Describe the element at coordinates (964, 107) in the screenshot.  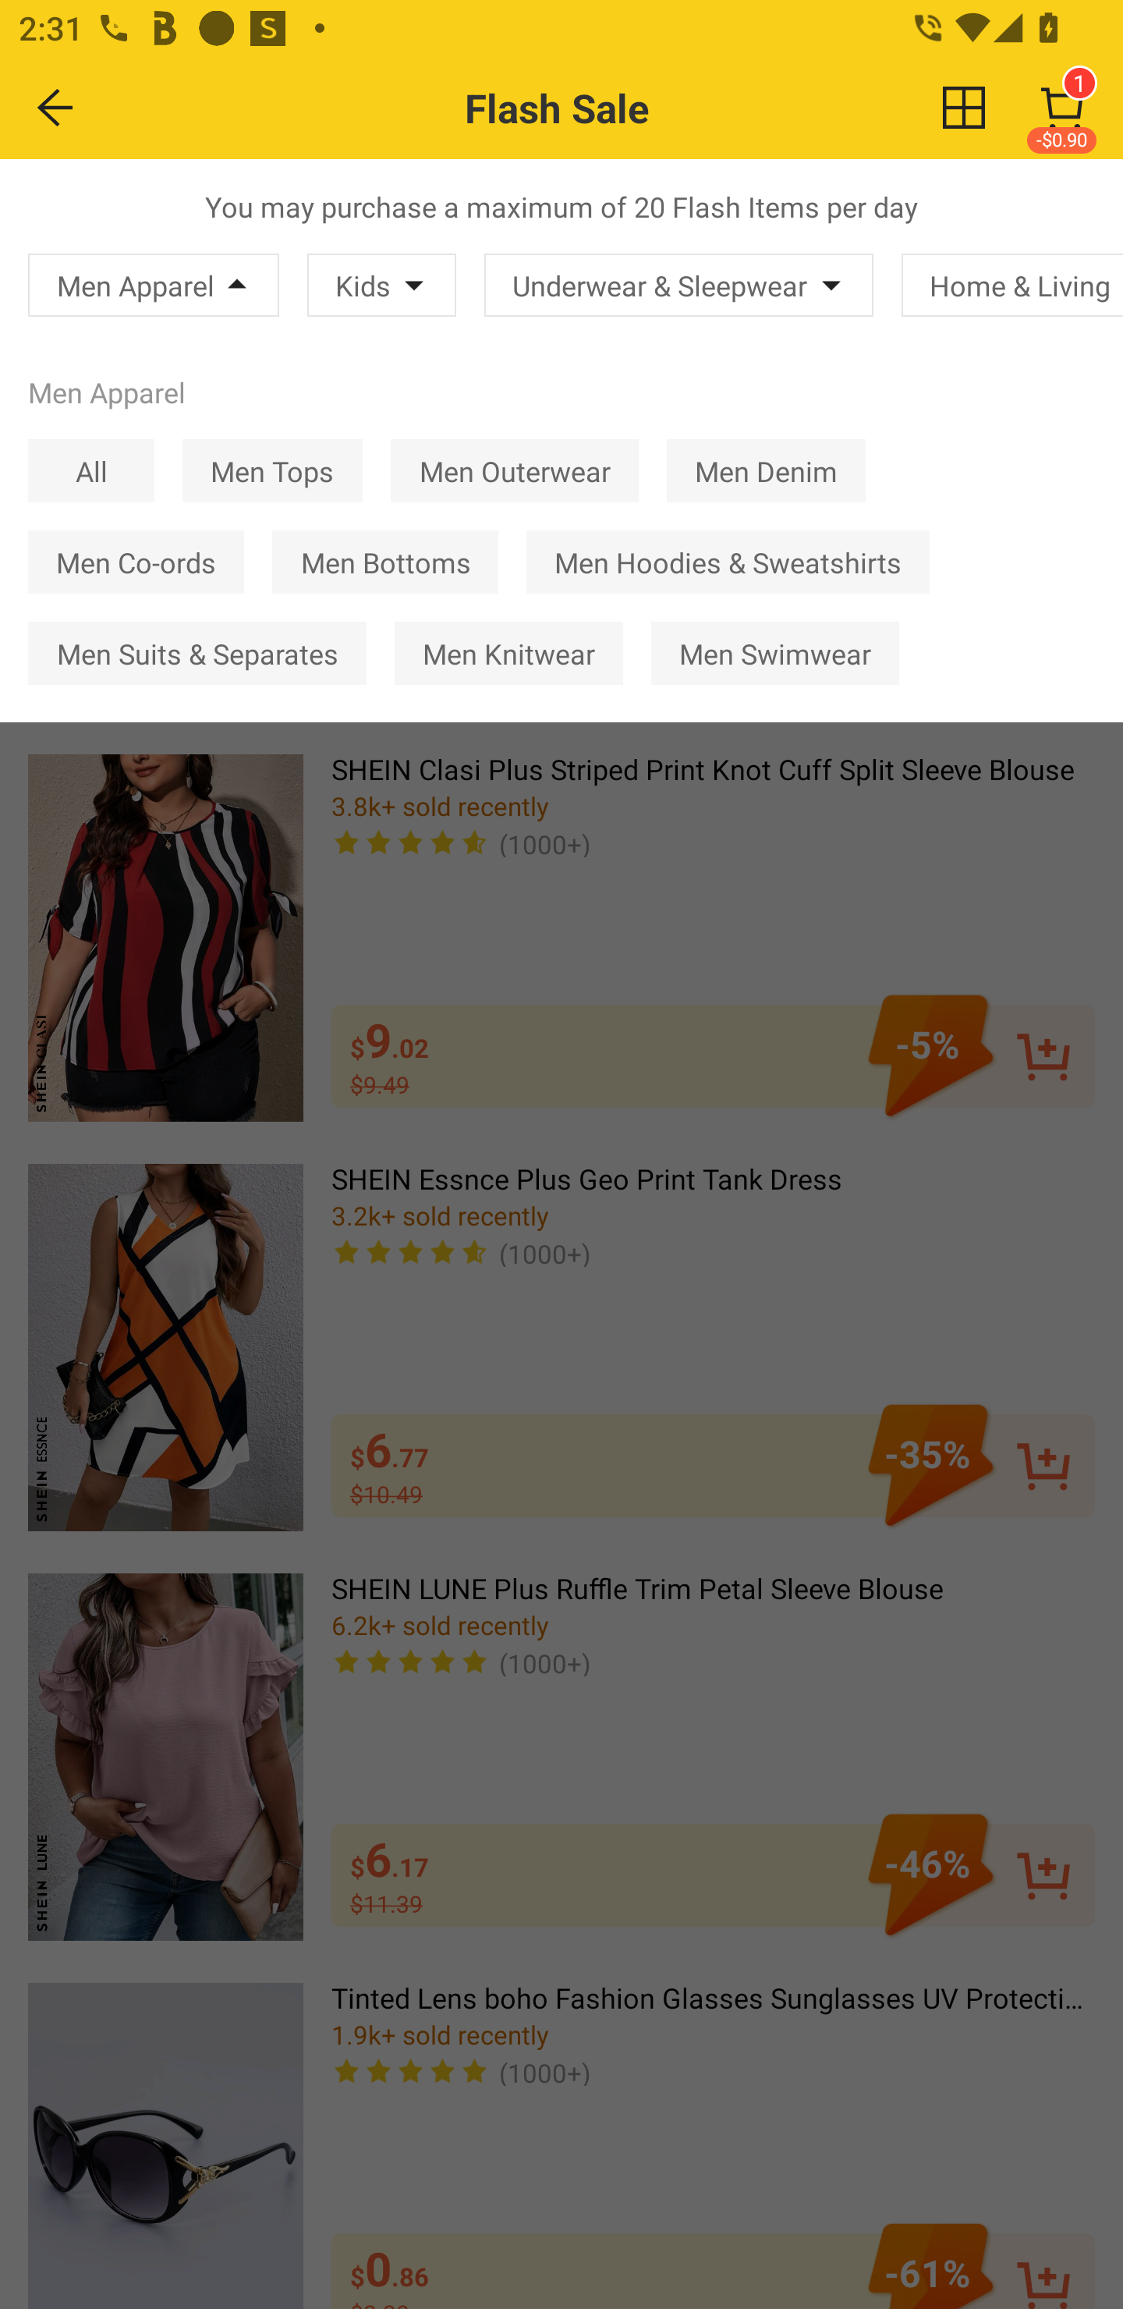
I see `change view` at that location.